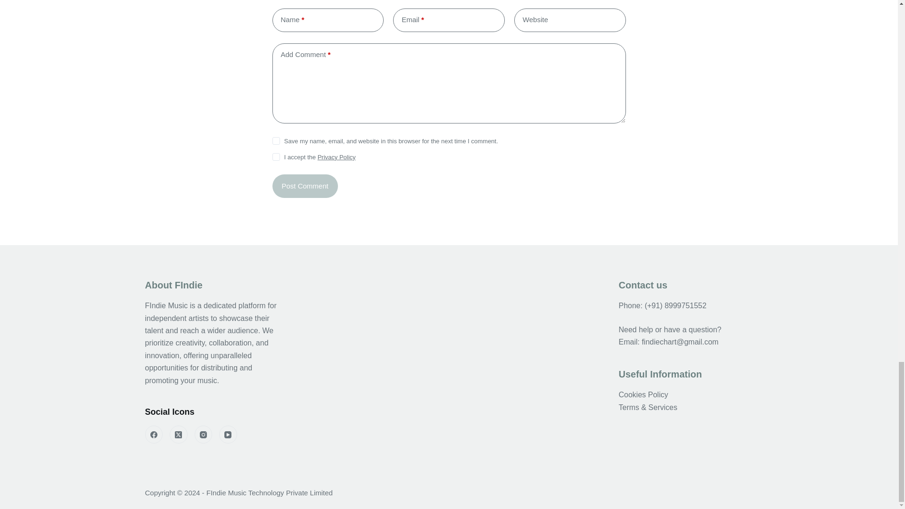  What do you see at coordinates (304, 186) in the screenshot?
I see `Post Comment` at bounding box center [304, 186].